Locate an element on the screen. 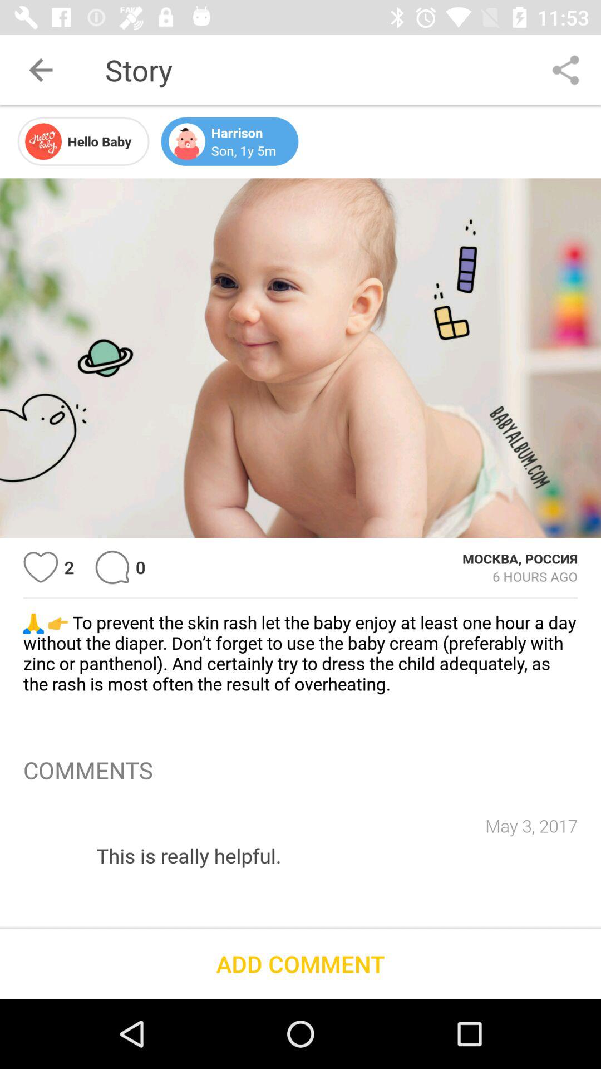 This screenshot has width=601, height=1069. select the image which is left to text harrison is located at coordinates (187, 141).